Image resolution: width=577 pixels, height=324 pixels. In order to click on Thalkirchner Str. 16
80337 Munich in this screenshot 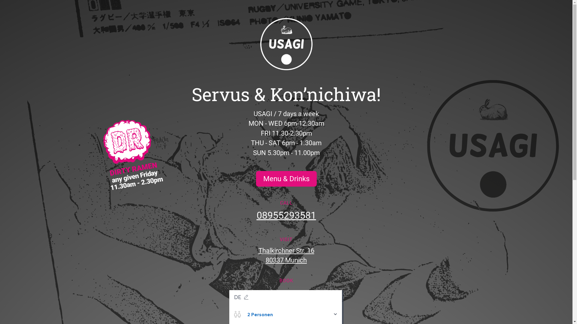, I will do `click(286, 256)`.